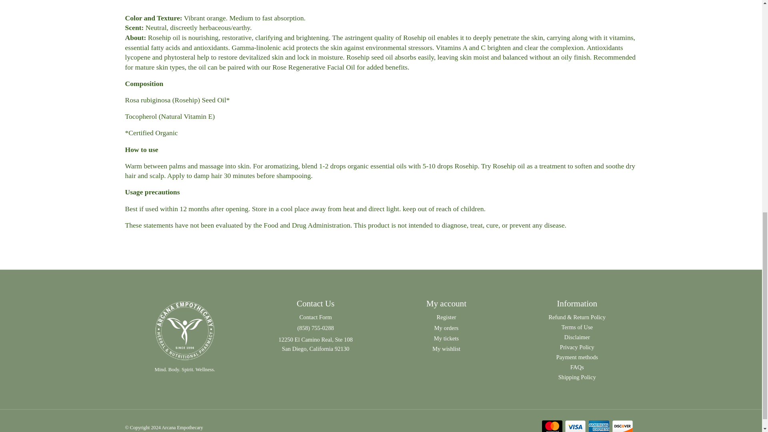 The image size is (768, 432). I want to click on My wishlist, so click(446, 349).